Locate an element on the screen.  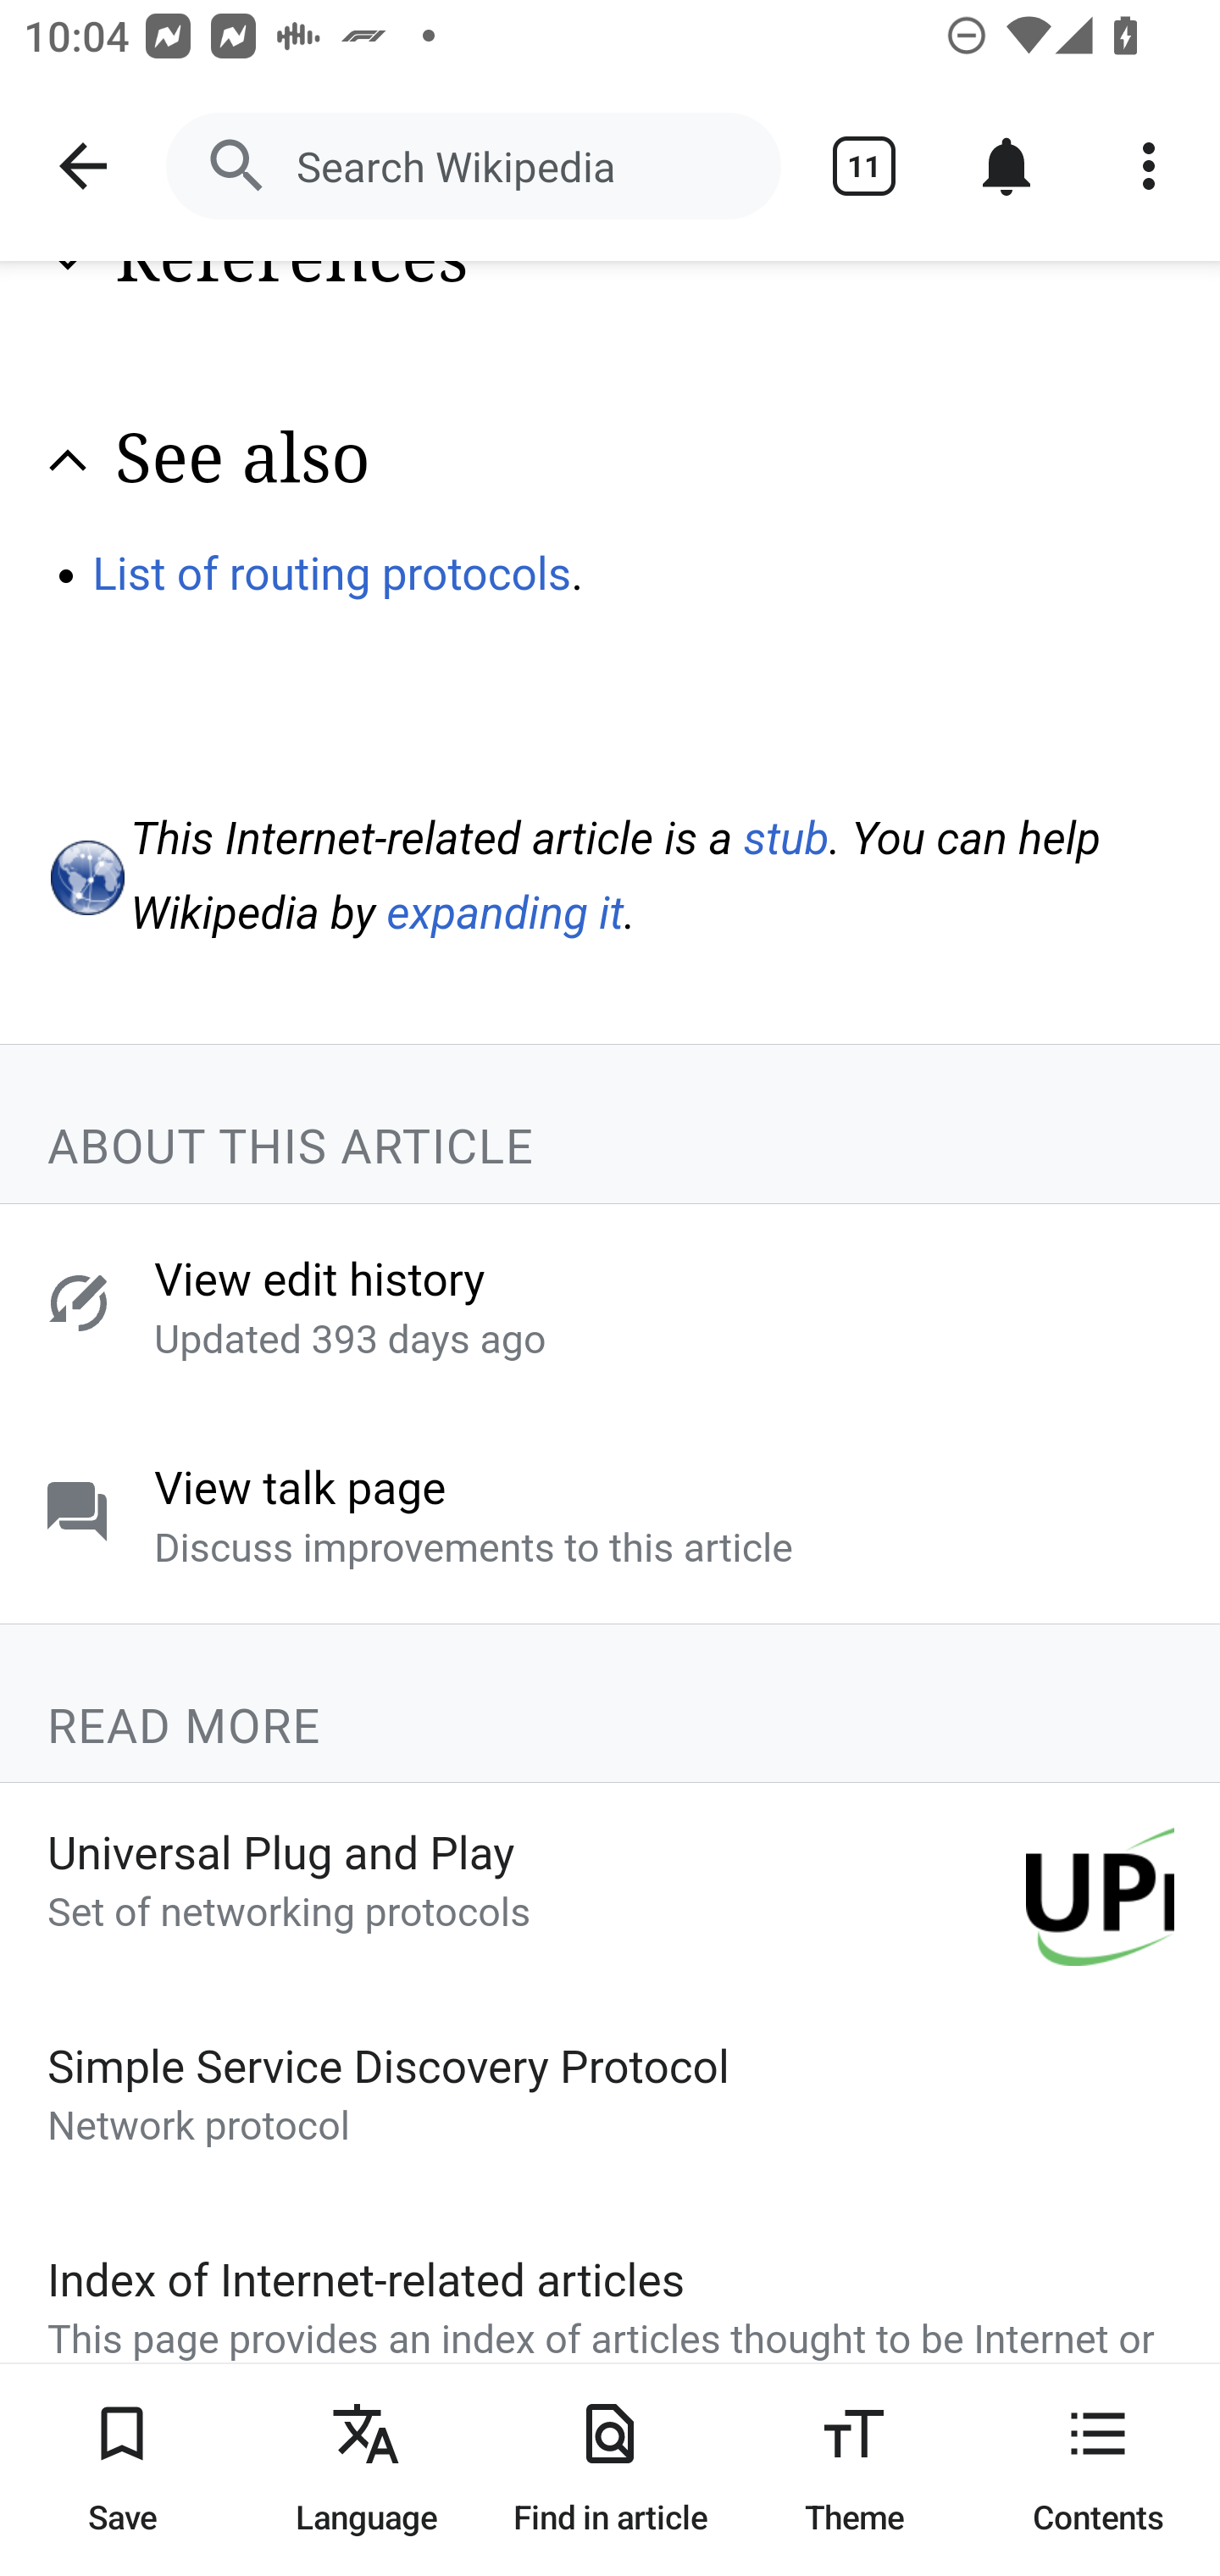
stub is located at coordinates (786, 839).